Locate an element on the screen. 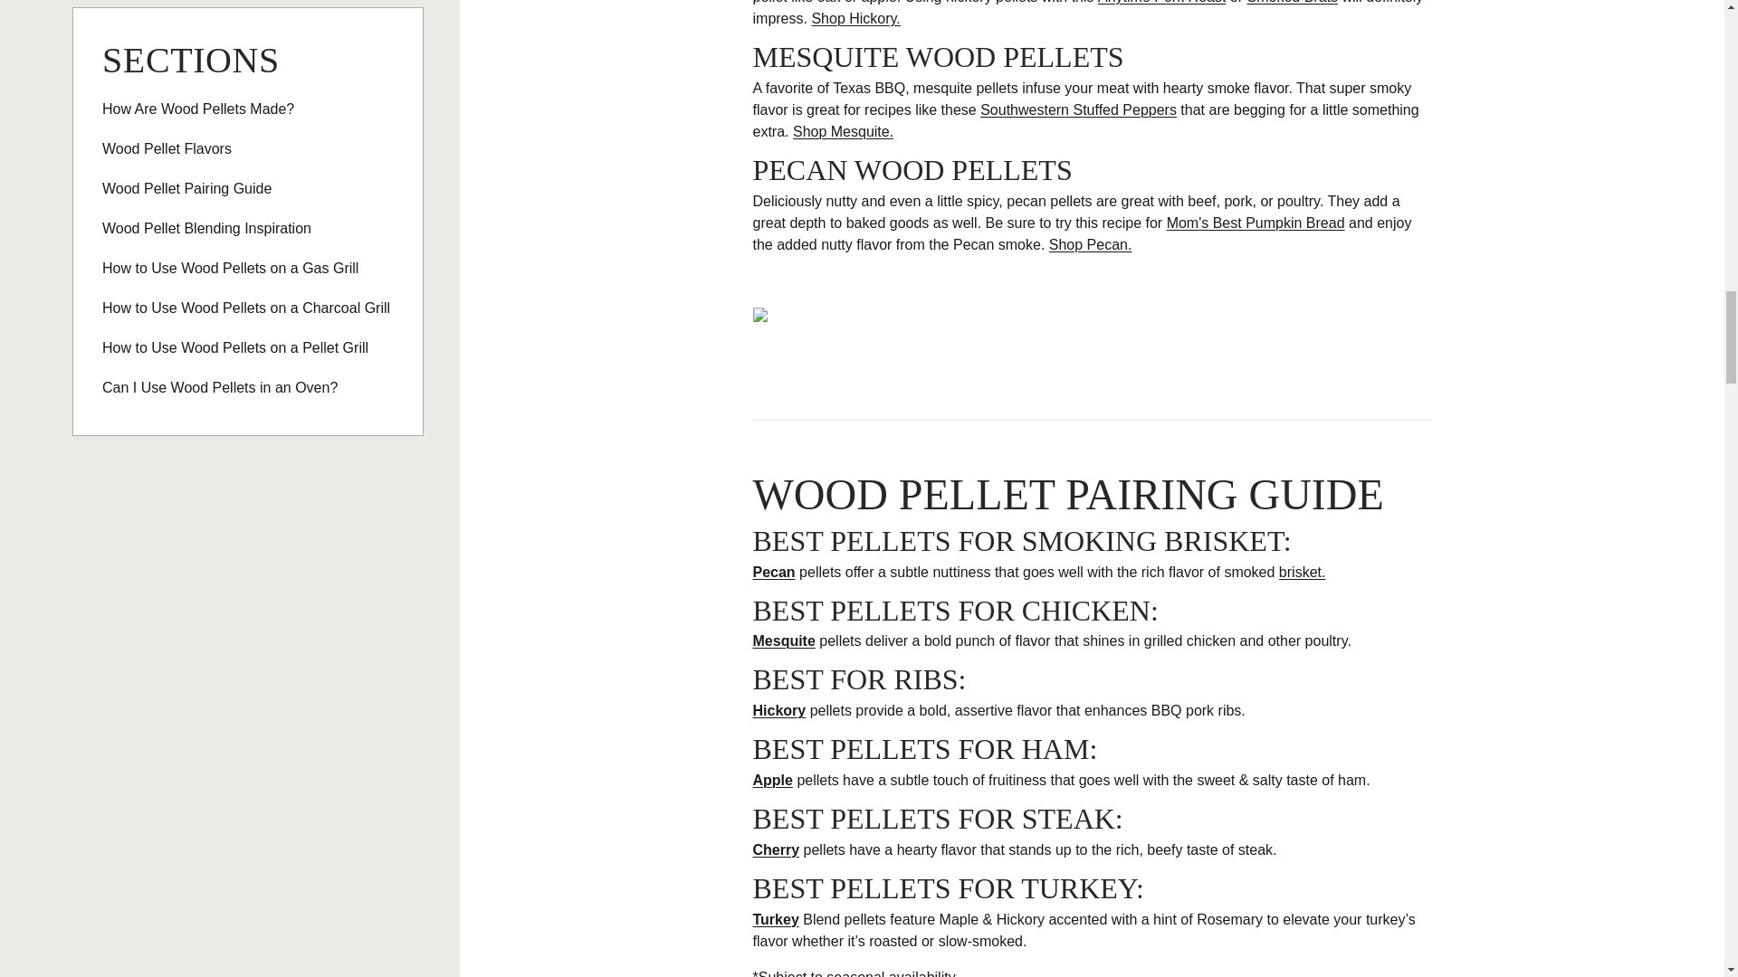 The width and height of the screenshot is (1738, 977). Opens in a new tab is located at coordinates (1161, 2).